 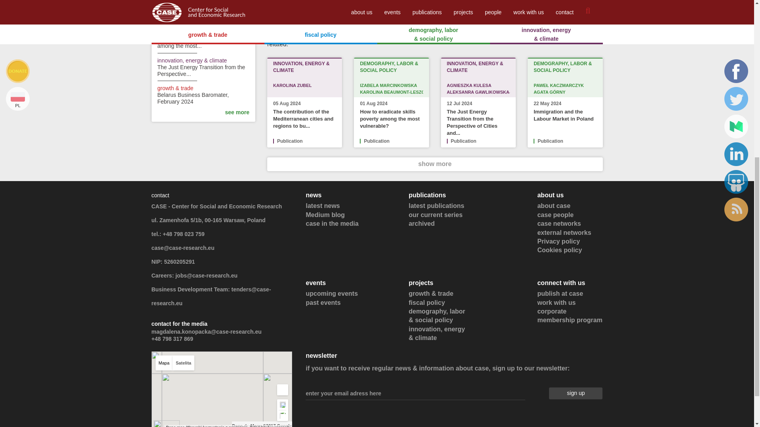 I want to click on KAROLINA ZUBEL, so click(x=292, y=85).